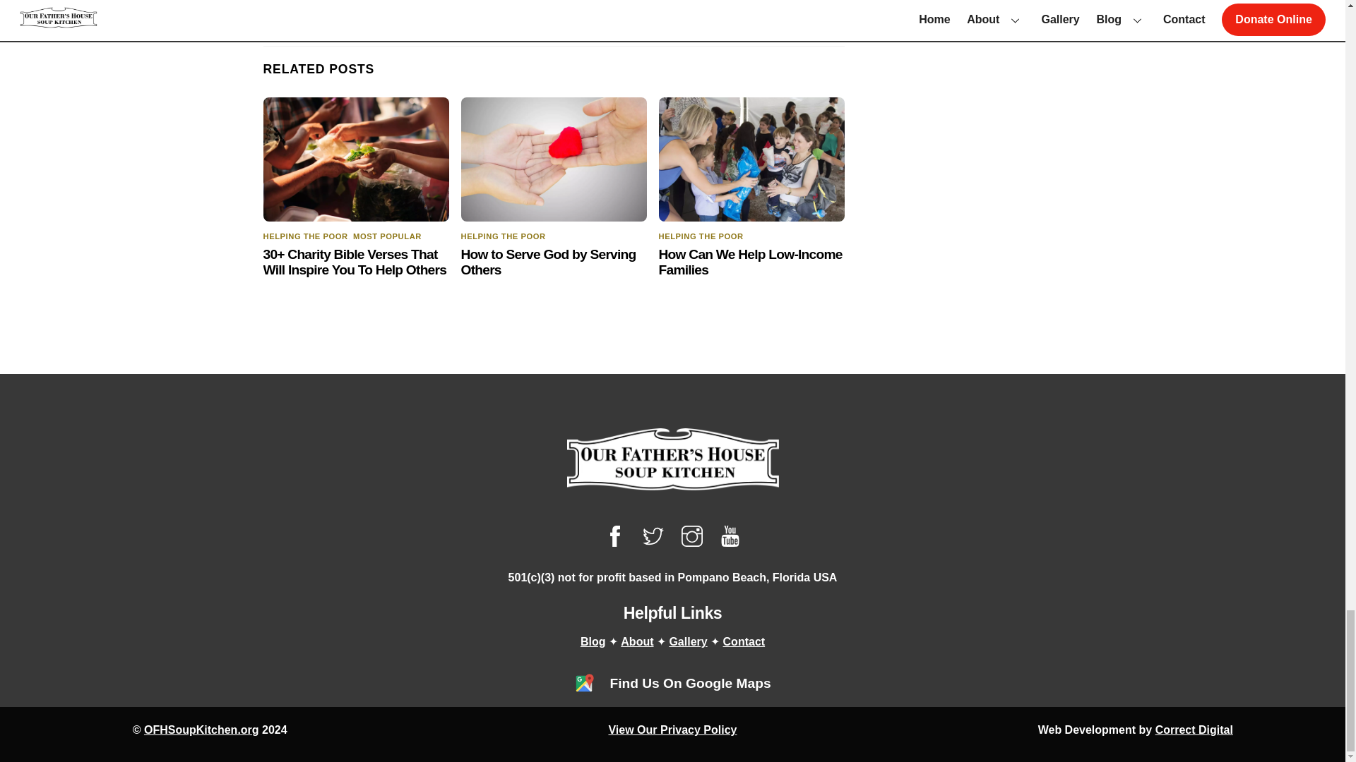 The image size is (1356, 762). What do you see at coordinates (387, 236) in the screenshot?
I see `MOST POPULAR` at bounding box center [387, 236].